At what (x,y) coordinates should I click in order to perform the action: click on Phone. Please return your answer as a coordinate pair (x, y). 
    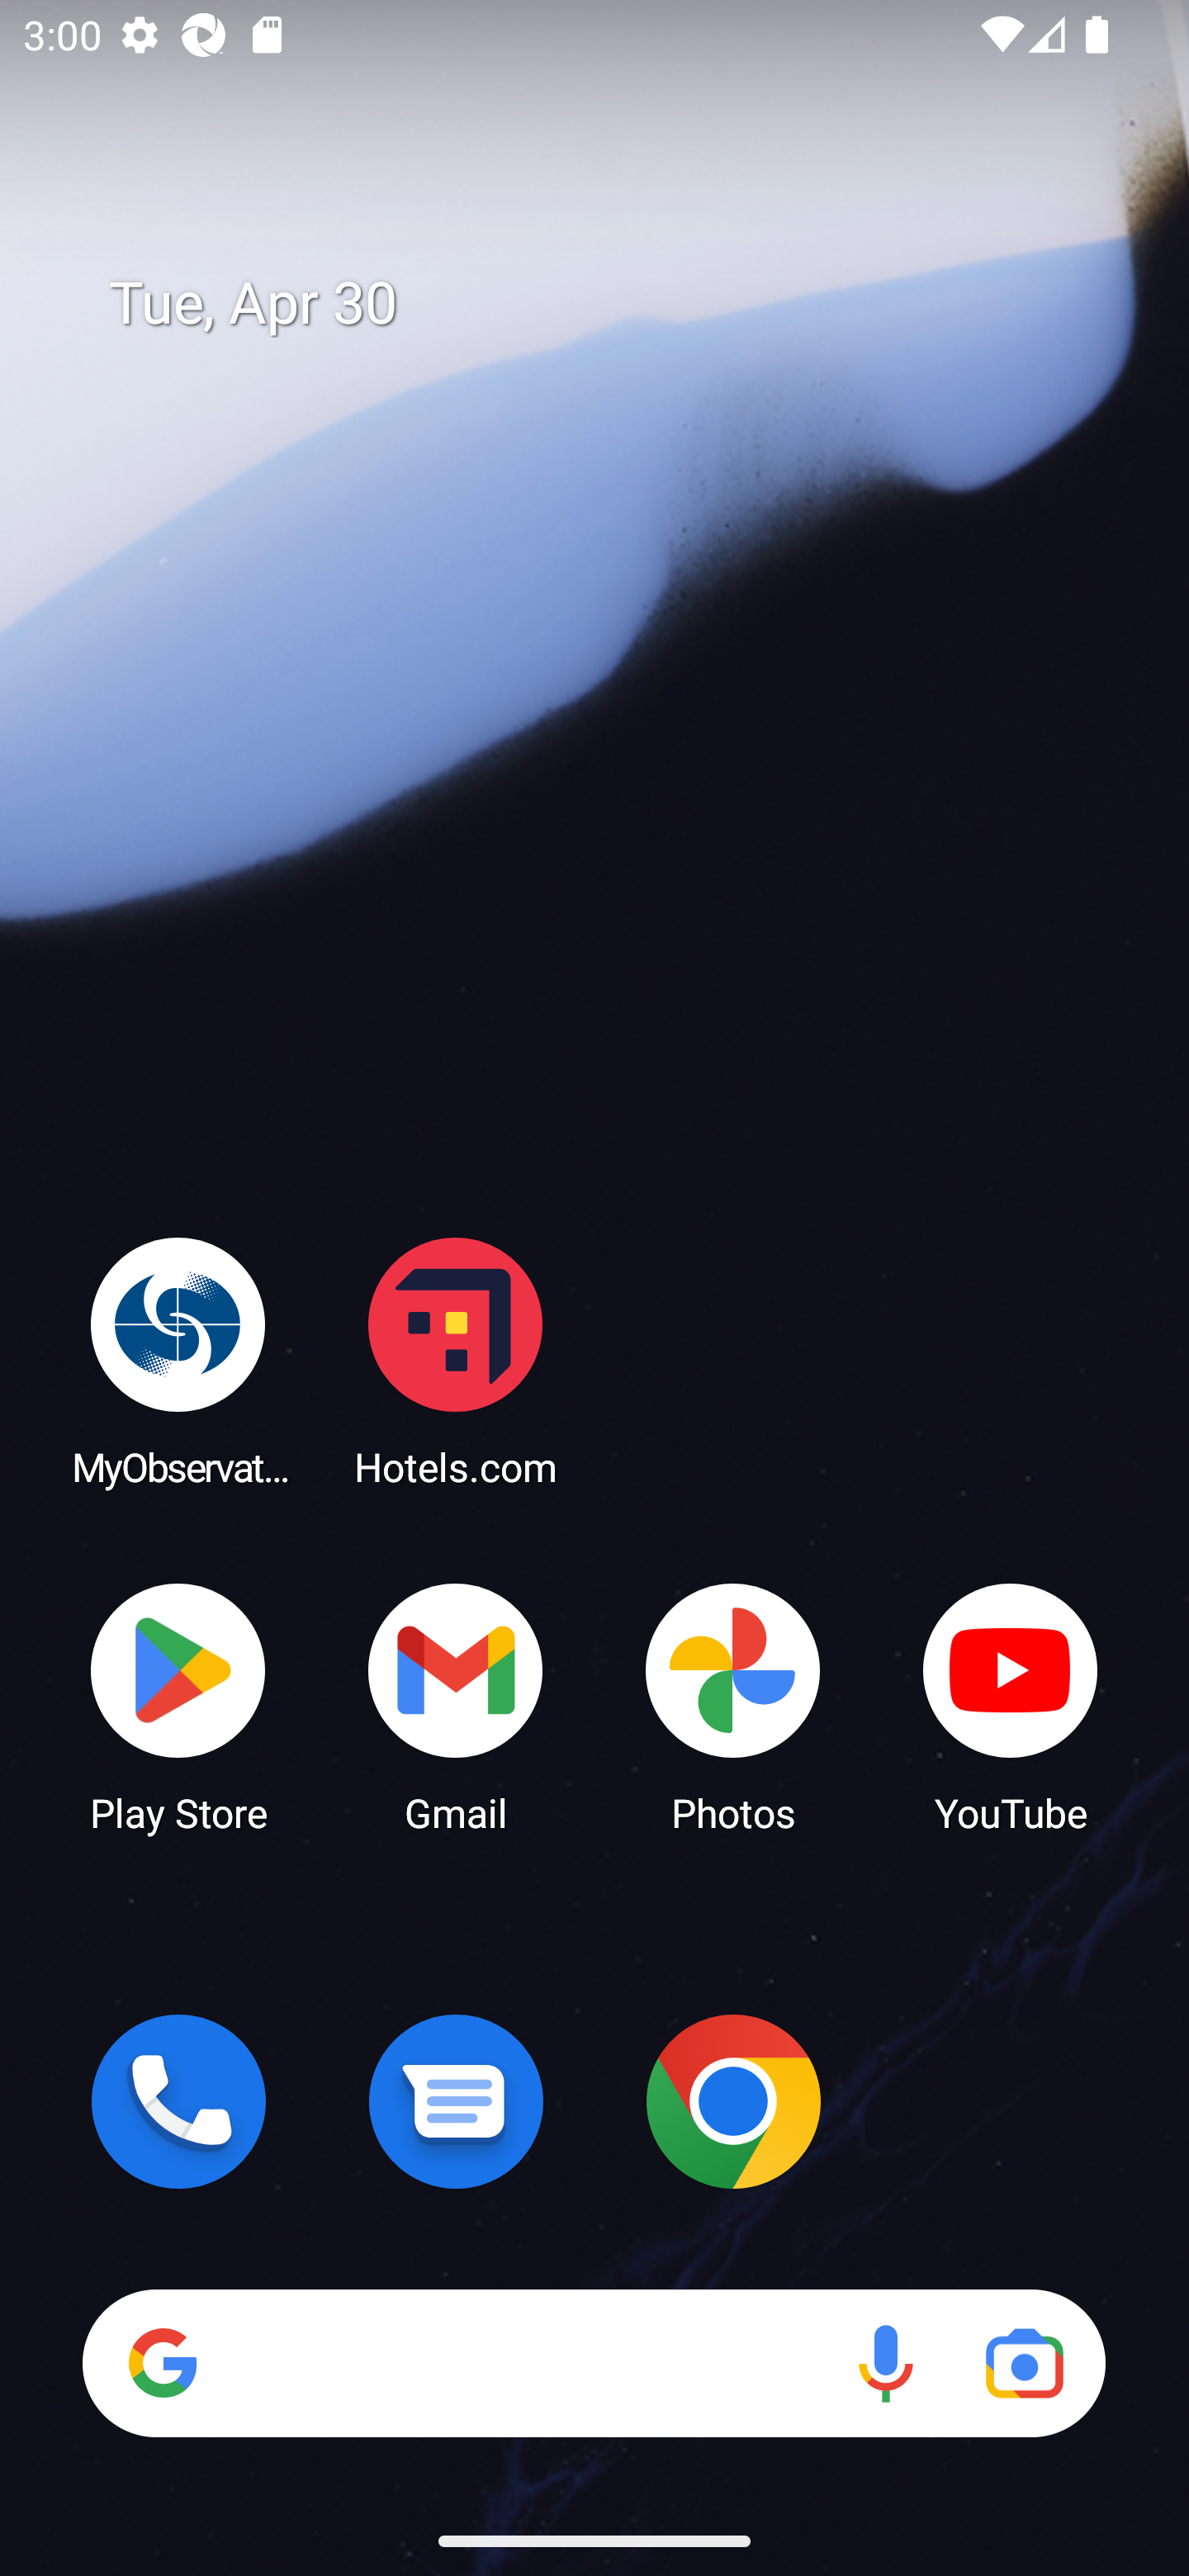
    Looking at the image, I should click on (178, 2101).